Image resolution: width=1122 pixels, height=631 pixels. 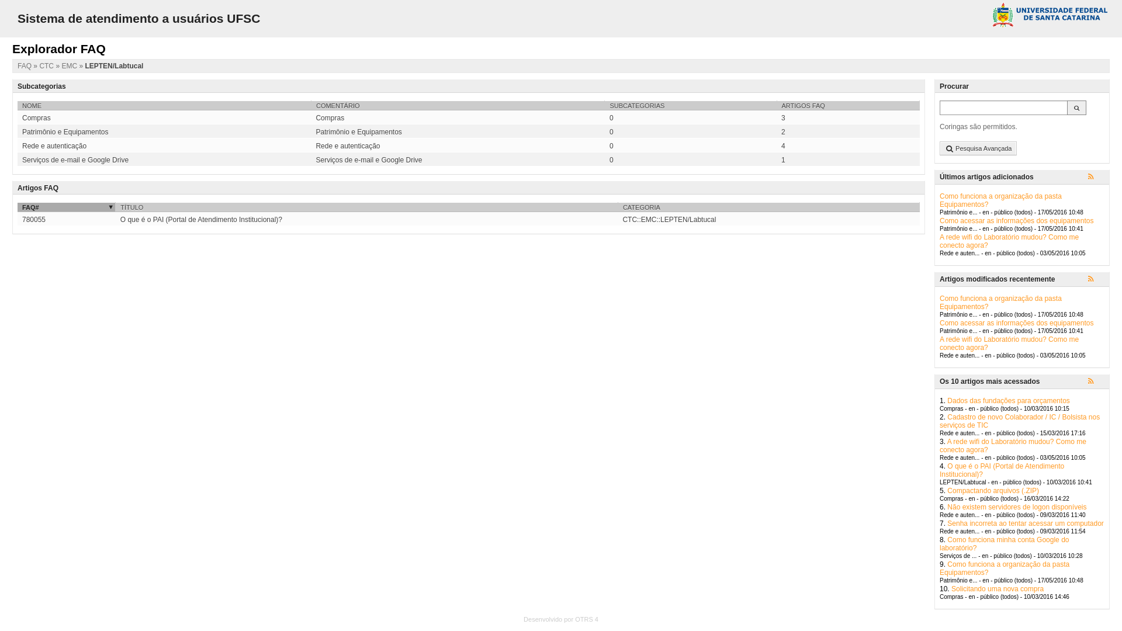 What do you see at coordinates (70, 66) in the screenshot?
I see `EMC` at bounding box center [70, 66].